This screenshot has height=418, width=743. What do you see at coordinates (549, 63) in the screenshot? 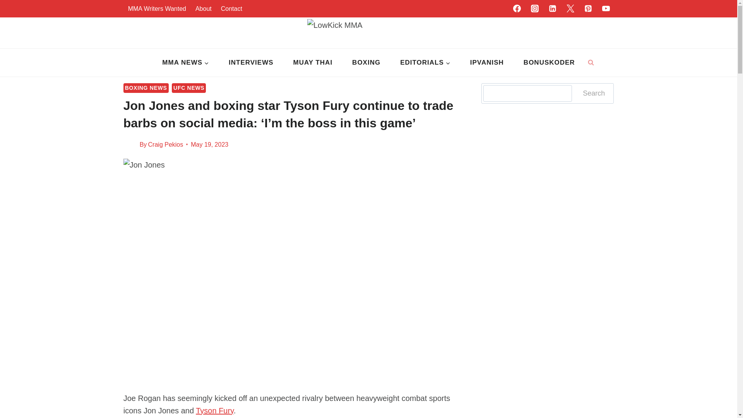
I see `BONUSKODER` at bounding box center [549, 63].